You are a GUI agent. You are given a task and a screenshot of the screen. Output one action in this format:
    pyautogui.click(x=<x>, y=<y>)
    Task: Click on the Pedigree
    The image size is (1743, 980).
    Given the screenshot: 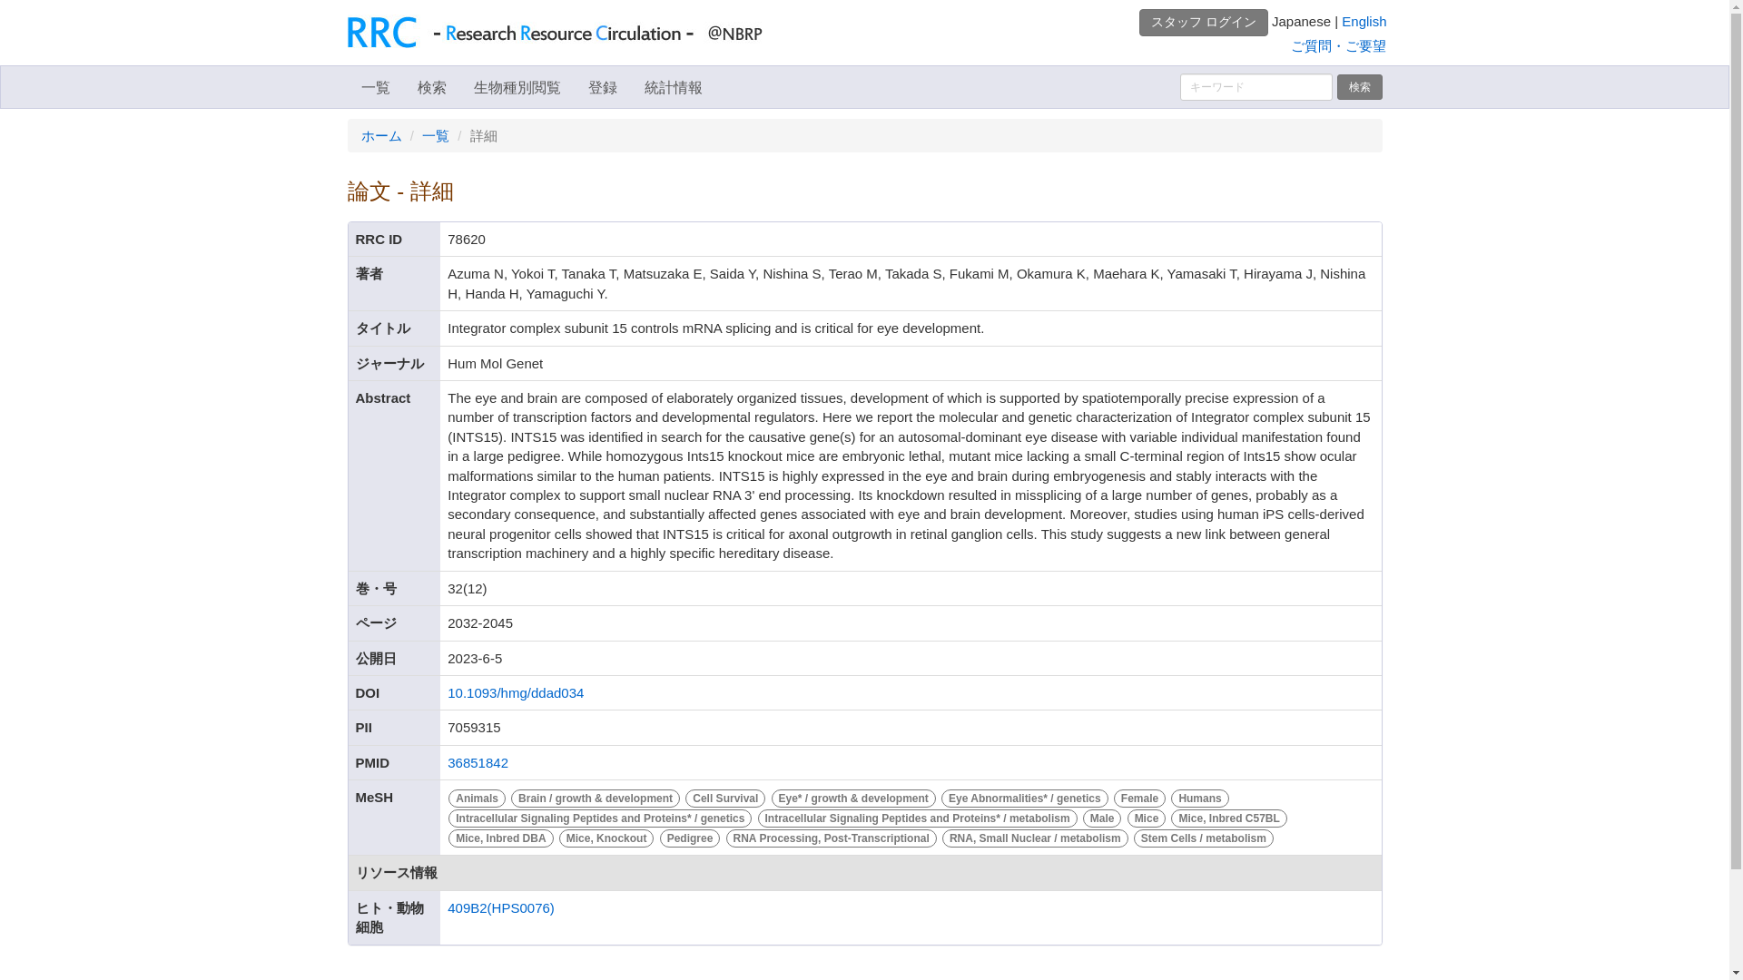 What is the action you would take?
    pyautogui.click(x=692, y=837)
    